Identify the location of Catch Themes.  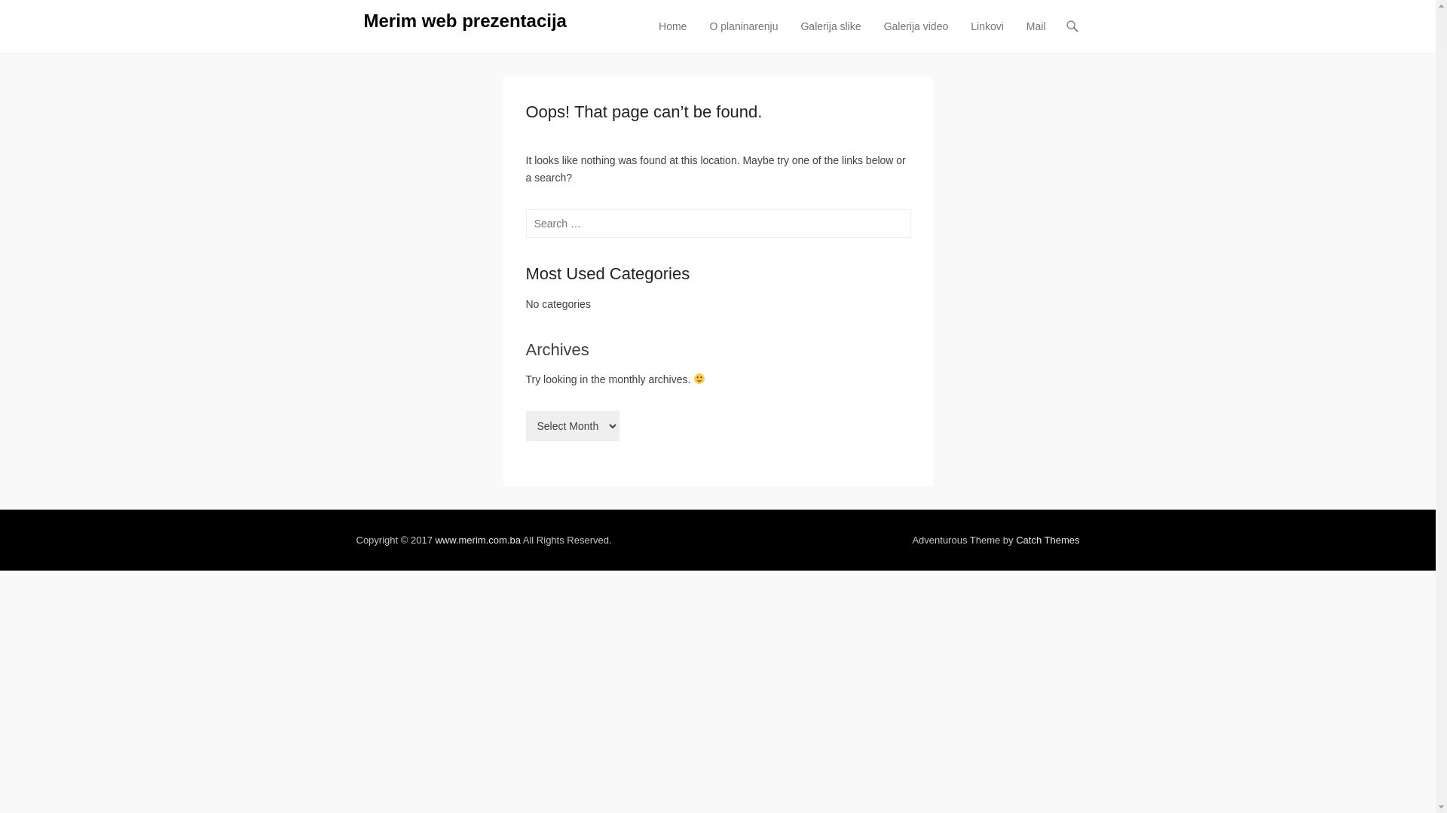
(1048, 540).